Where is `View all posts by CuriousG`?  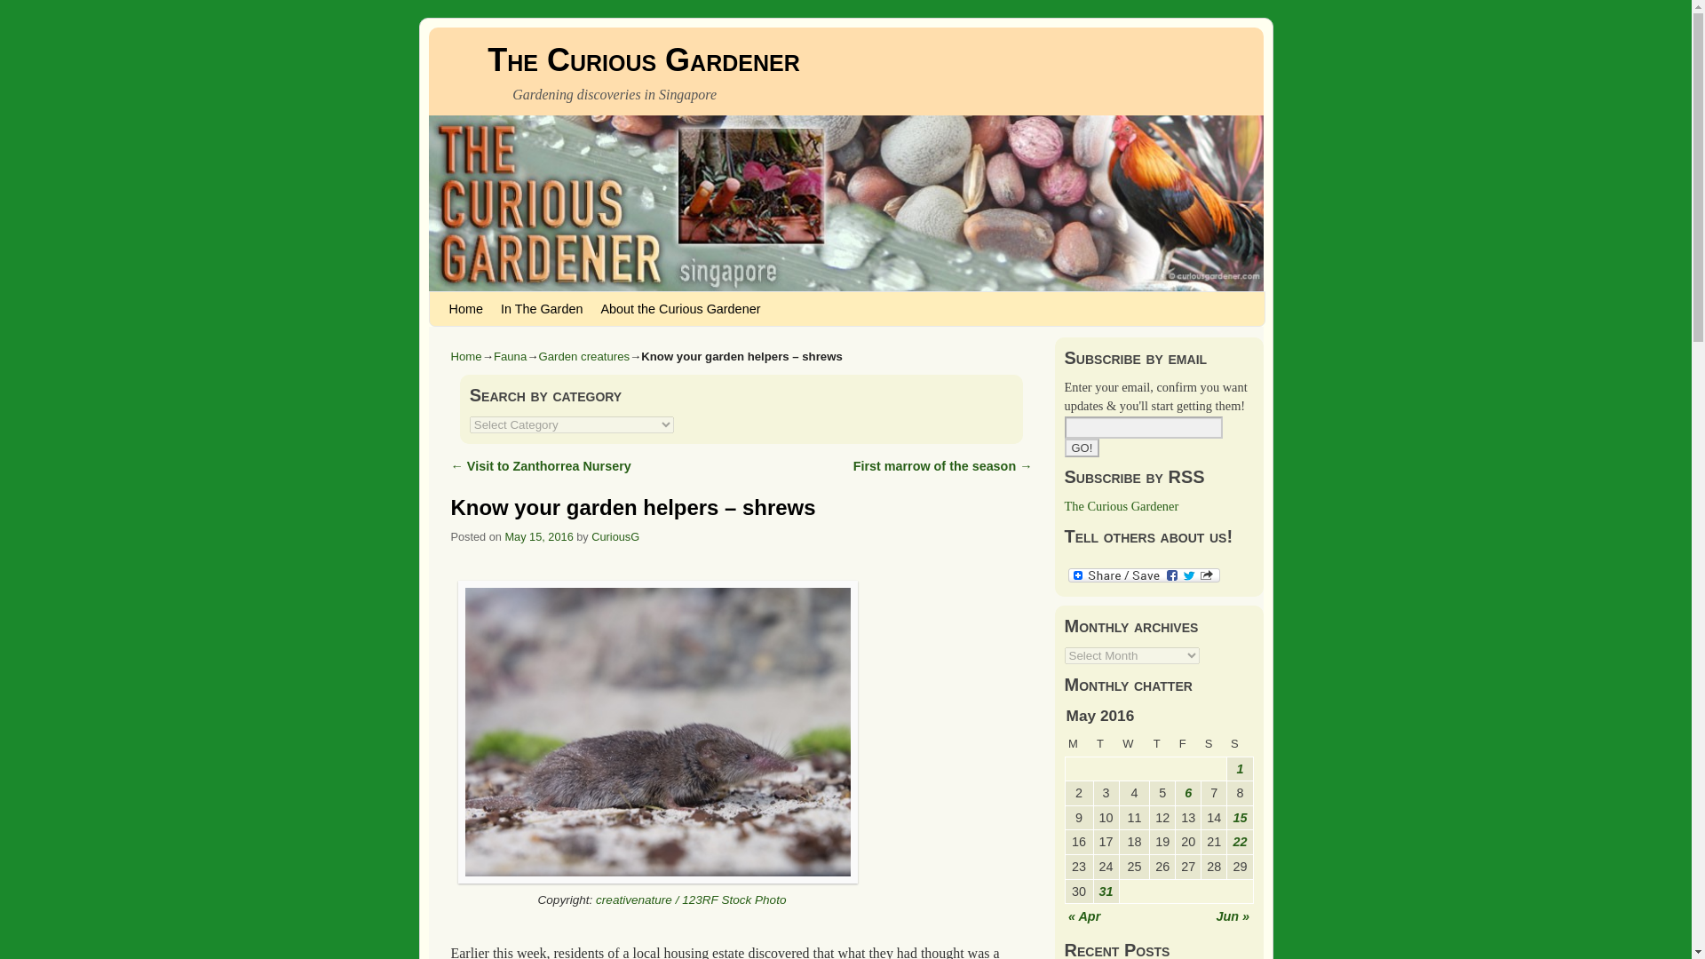 View all posts by CuriousG is located at coordinates (615, 536).